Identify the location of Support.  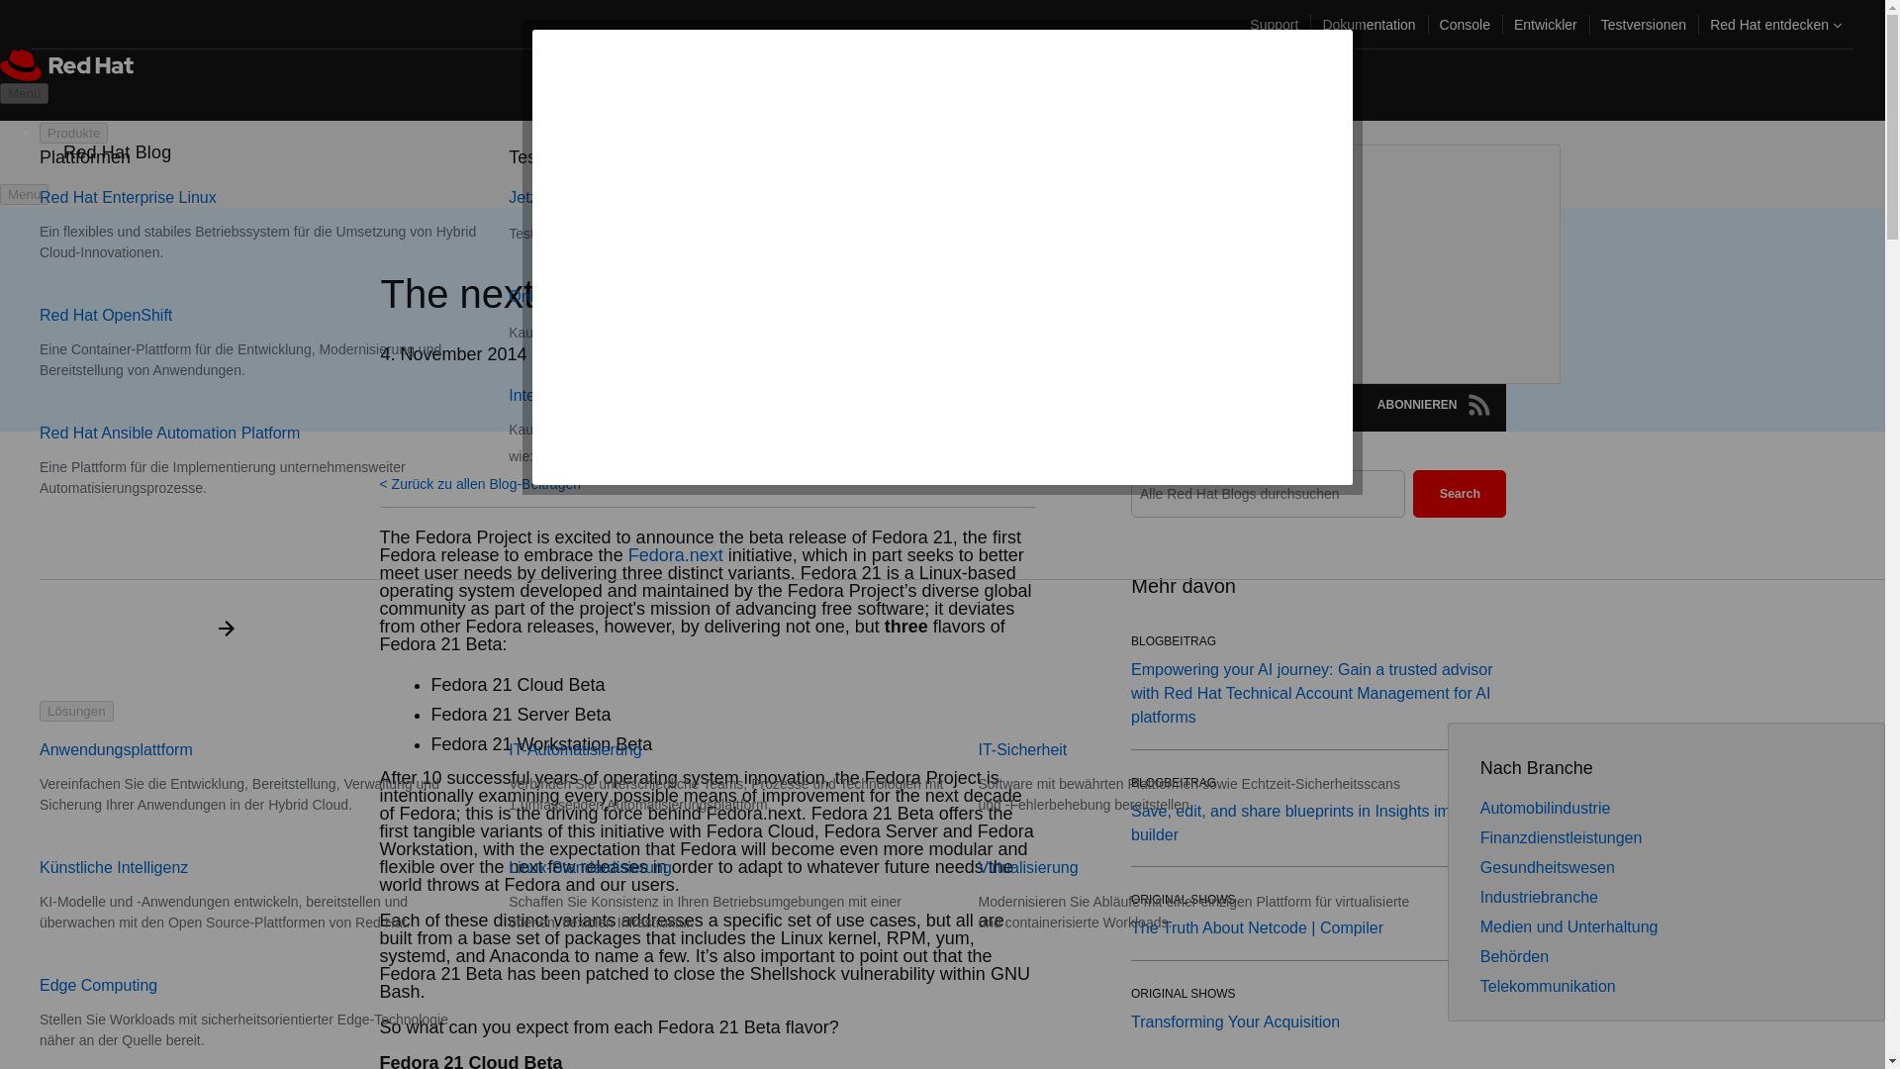
(1275, 24).